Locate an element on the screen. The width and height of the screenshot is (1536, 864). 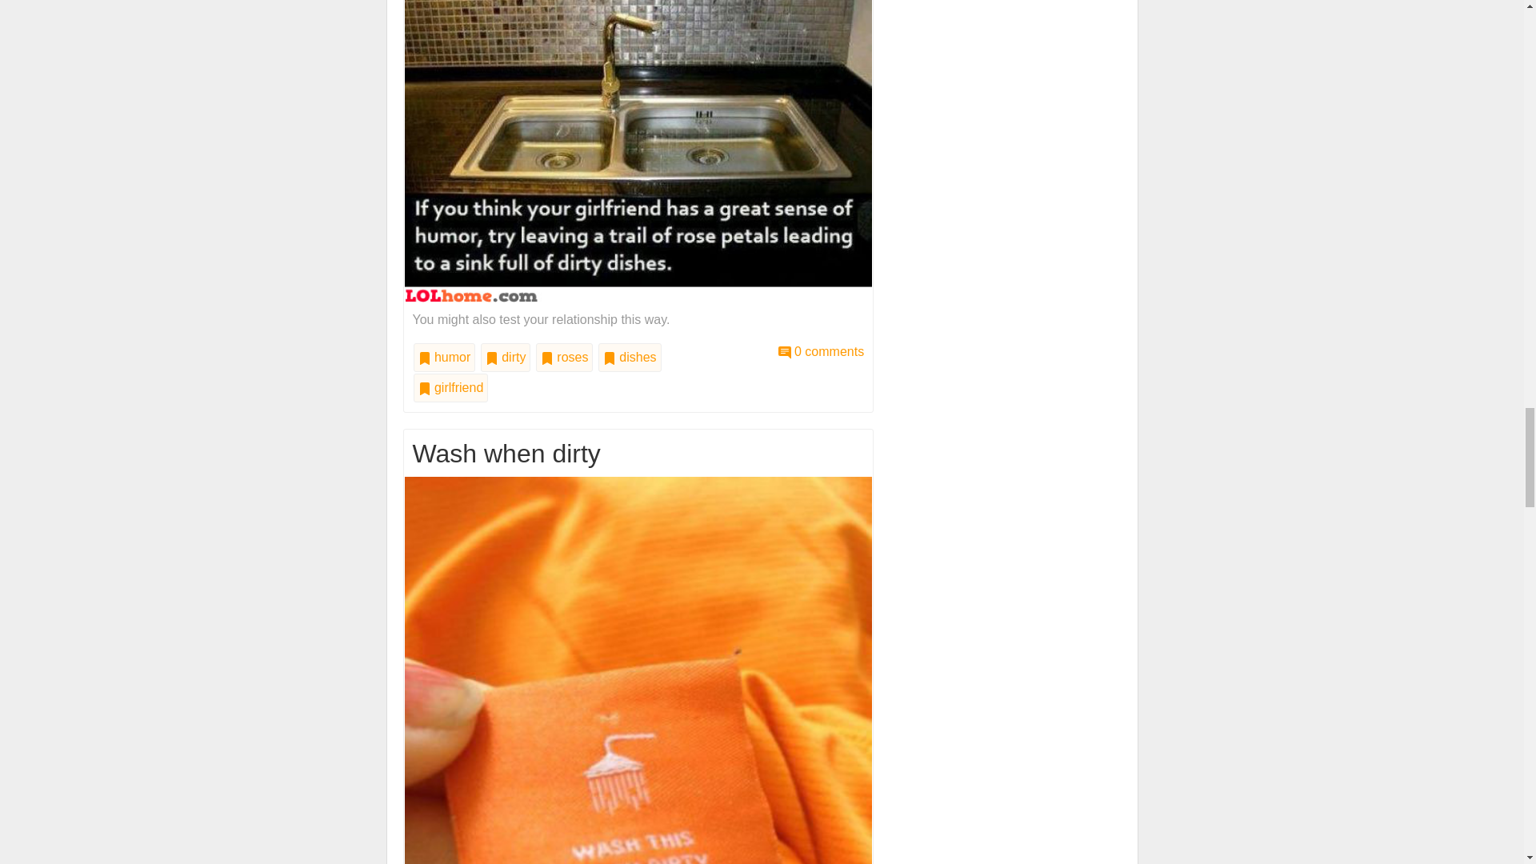
dishes is located at coordinates (630, 357).